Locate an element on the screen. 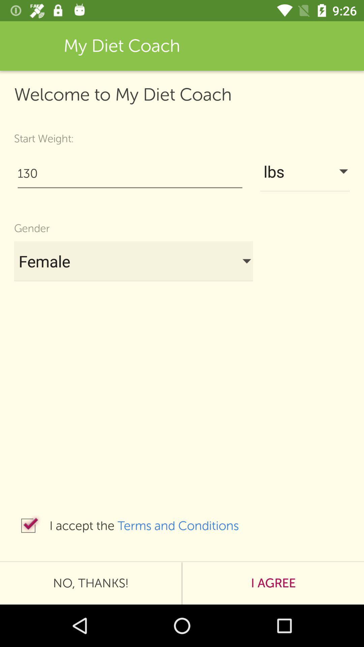  launch no, thanks! is located at coordinates (91, 583).